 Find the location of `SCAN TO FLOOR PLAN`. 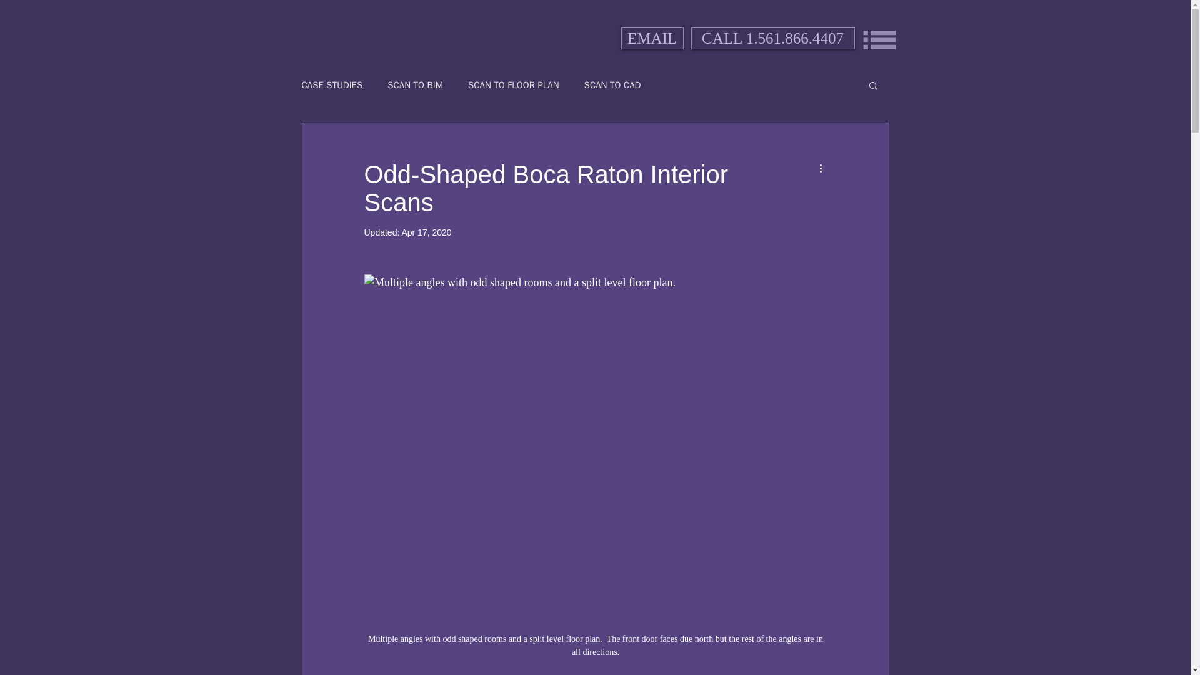

SCAN TO FLOOR PLAN is located at coordinates (513, 84).